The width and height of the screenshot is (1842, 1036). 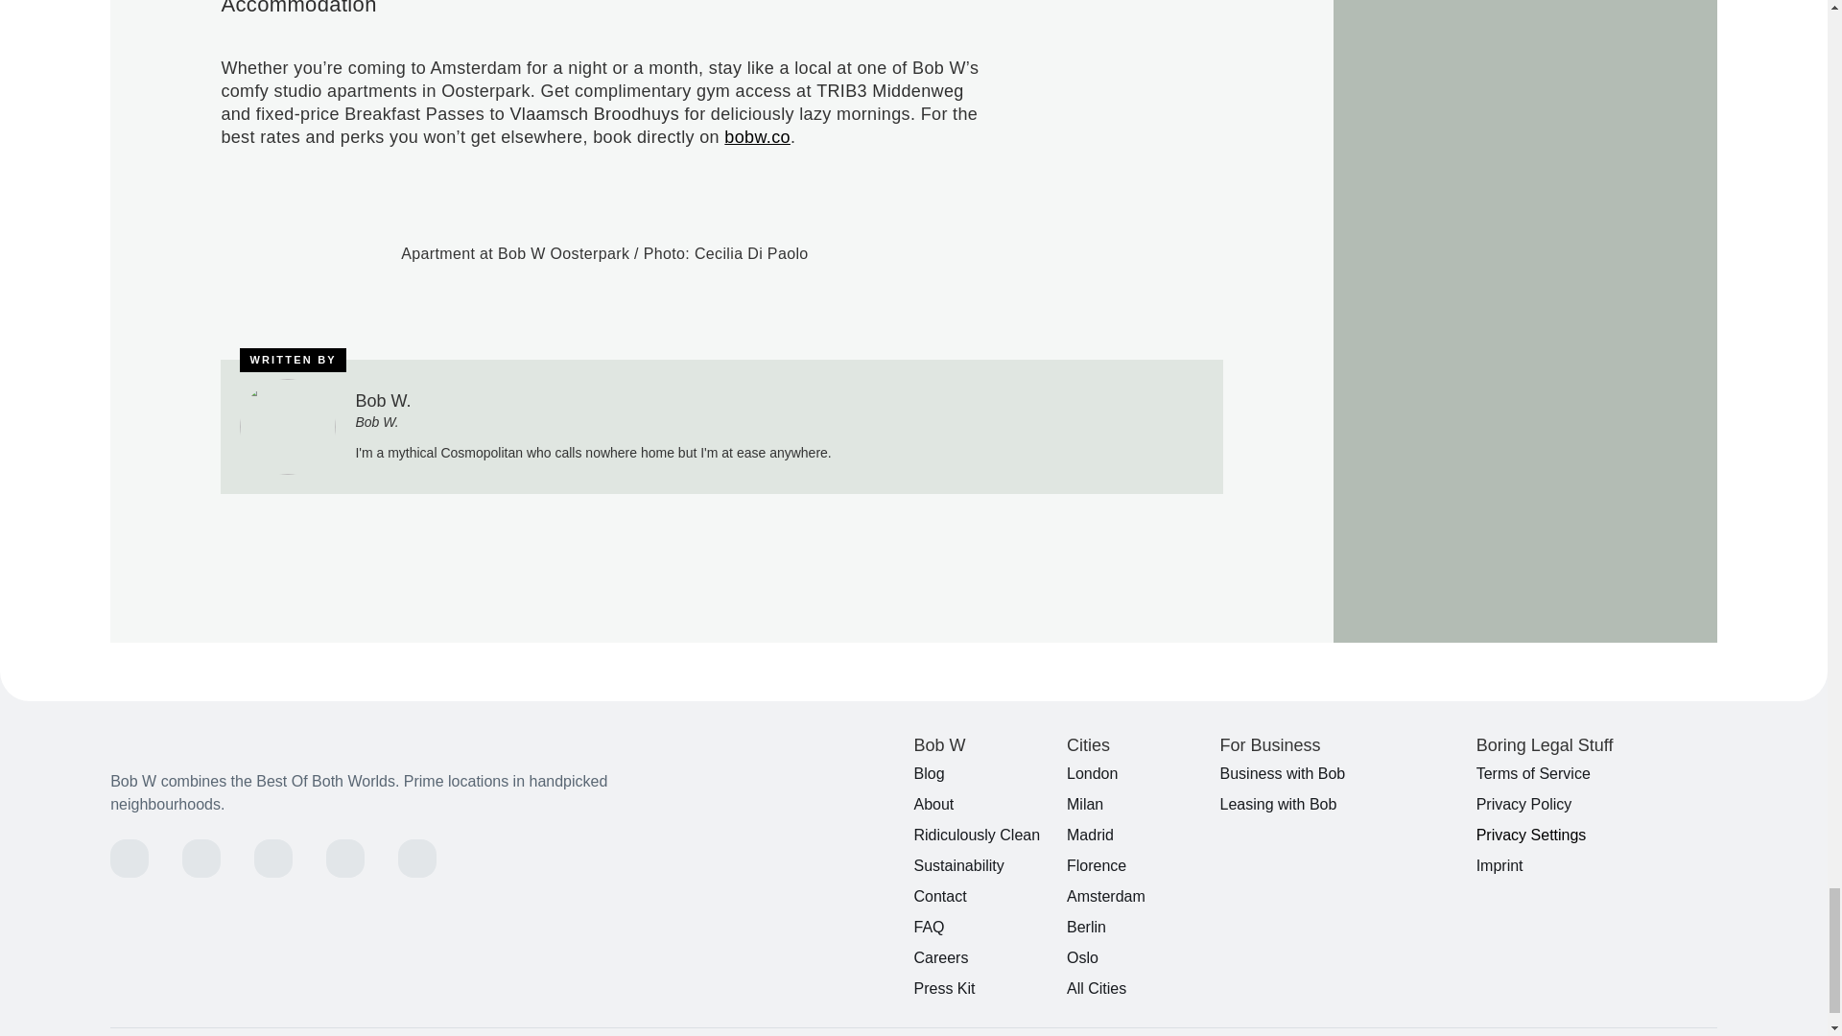 What do you see at coordinates (982, 927) in the screenshot?
I see `FAQ` at bounding box center [982, 927].